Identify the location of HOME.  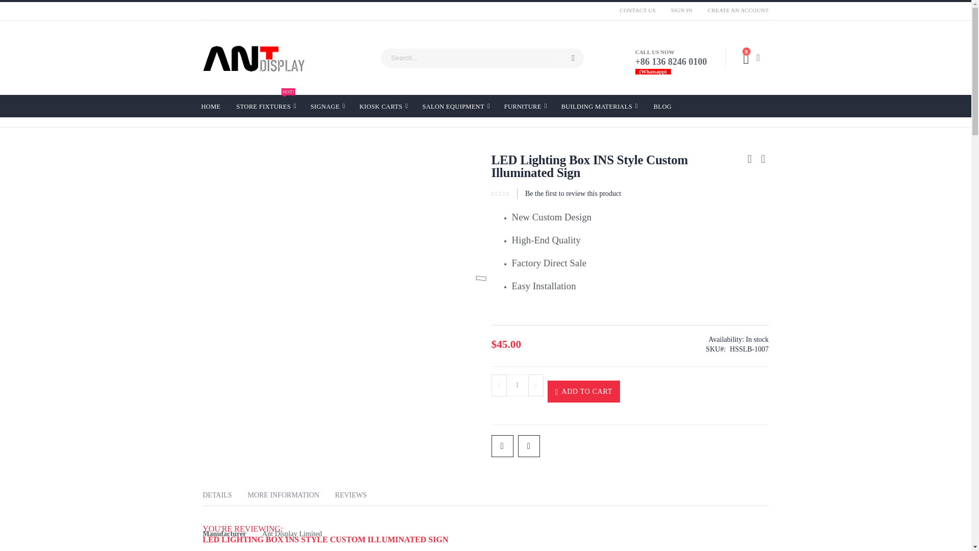
(517, 385).